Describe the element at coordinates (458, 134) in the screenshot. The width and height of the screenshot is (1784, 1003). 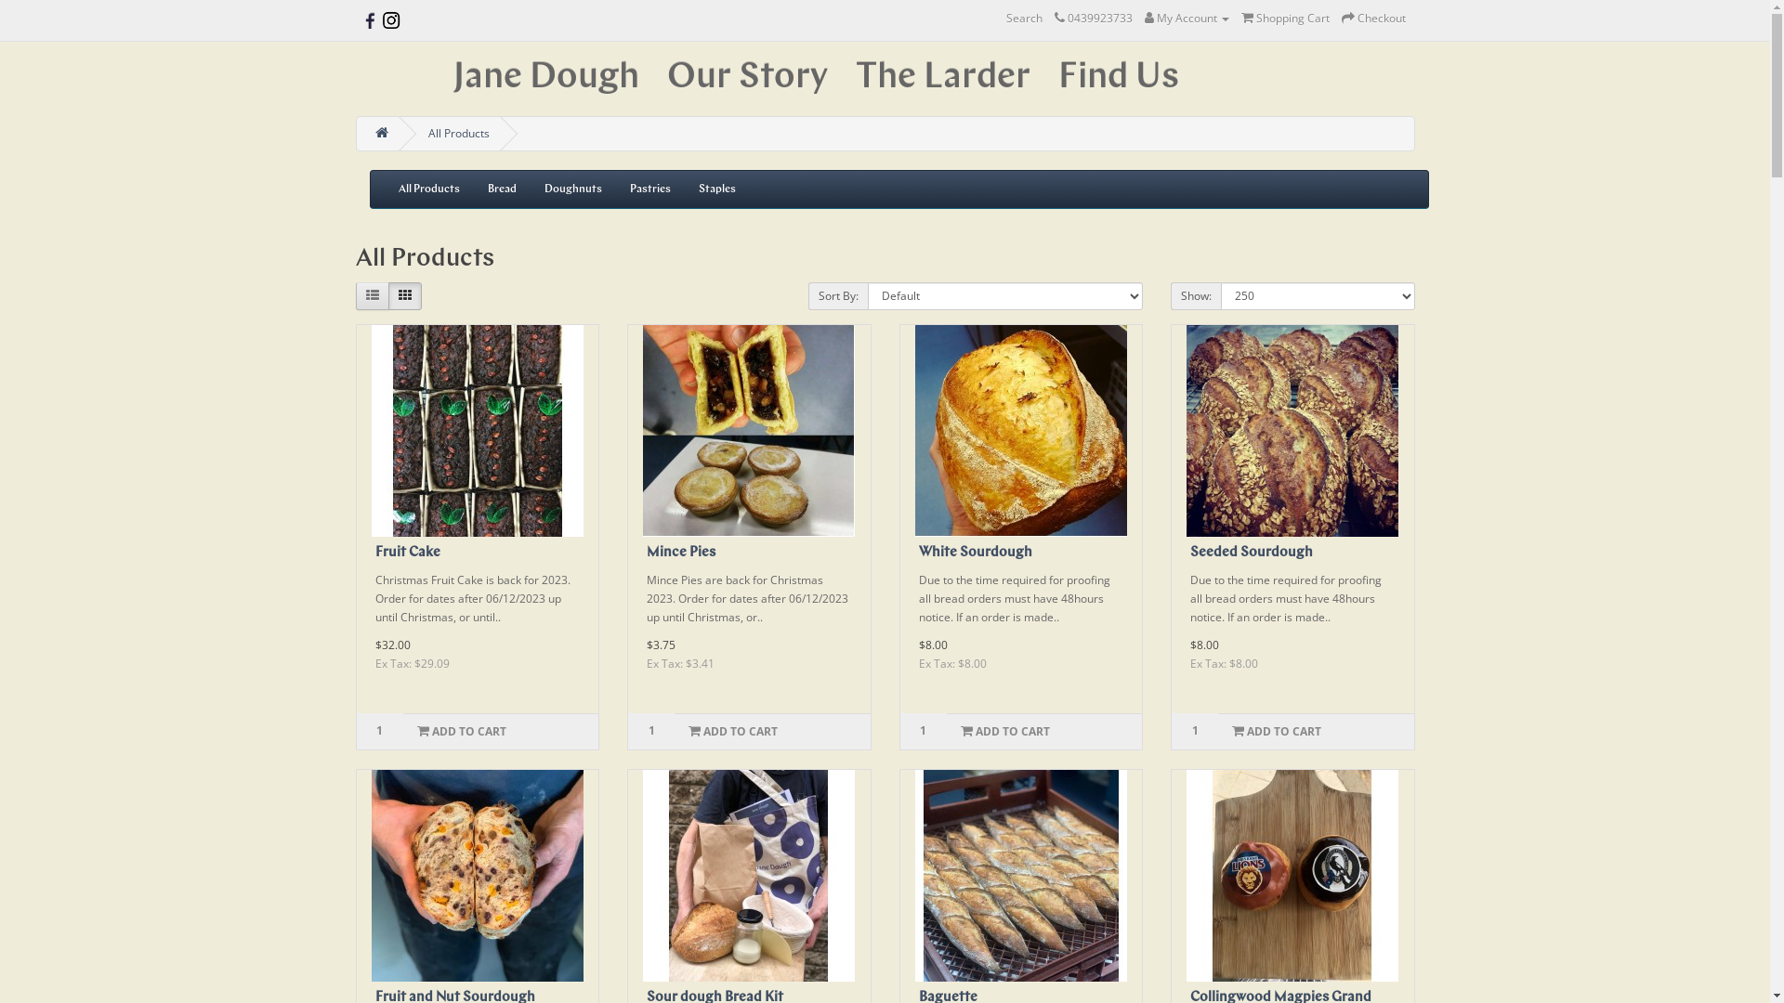
I see `All Products` at that location.